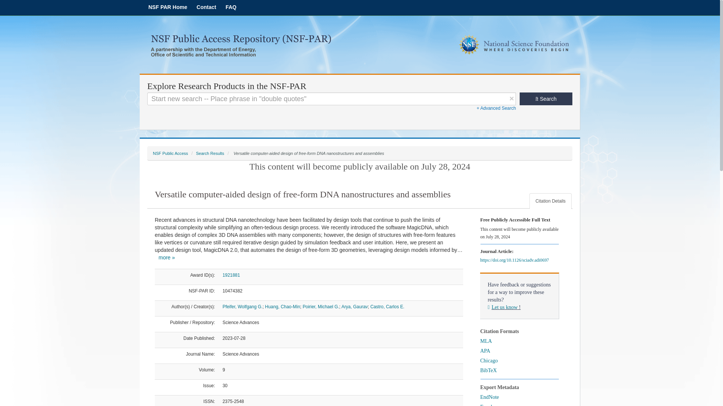  Describe the element at coordinates (355, 306) in the screenshot. I see `Arya, Gaurav` at that location.